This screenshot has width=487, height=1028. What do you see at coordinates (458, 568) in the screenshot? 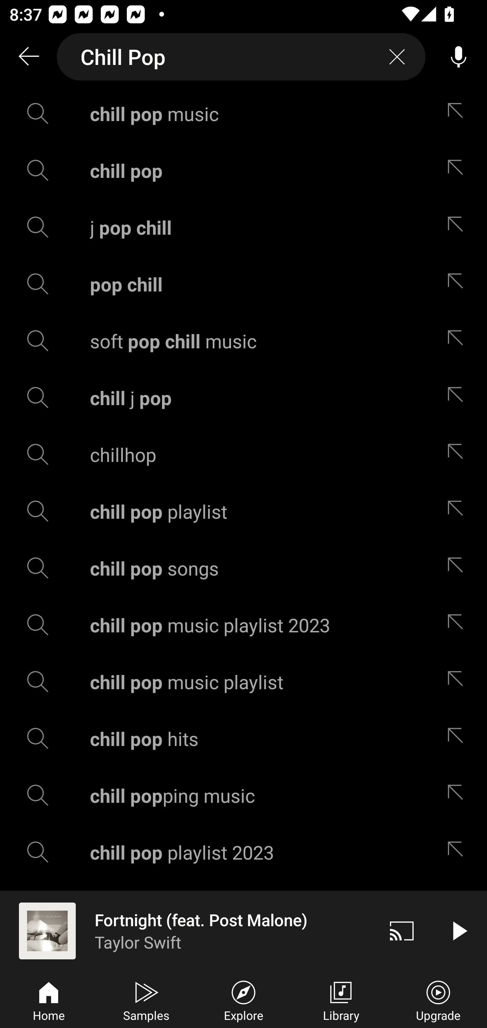
I see `Edit suggestion chill pop songs` at bounding box center [458, 568].